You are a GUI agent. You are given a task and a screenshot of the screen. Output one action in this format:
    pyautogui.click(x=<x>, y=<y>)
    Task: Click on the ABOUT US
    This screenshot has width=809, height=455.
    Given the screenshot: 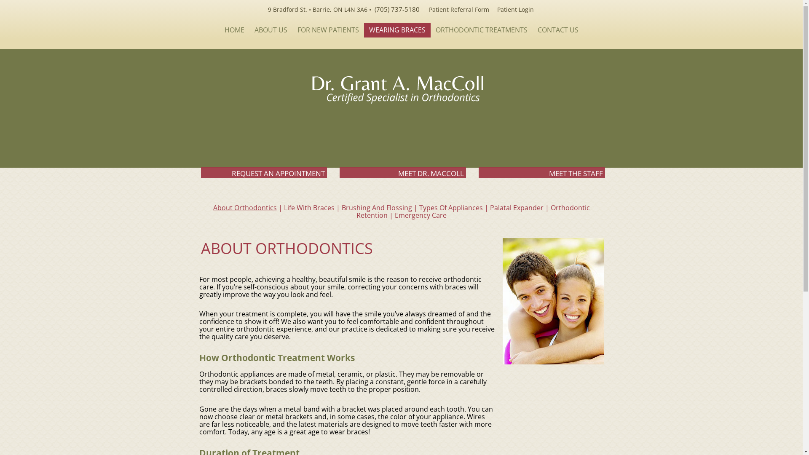 What is the action you would take?
    pyautogui.click(x=271, y=30)
    